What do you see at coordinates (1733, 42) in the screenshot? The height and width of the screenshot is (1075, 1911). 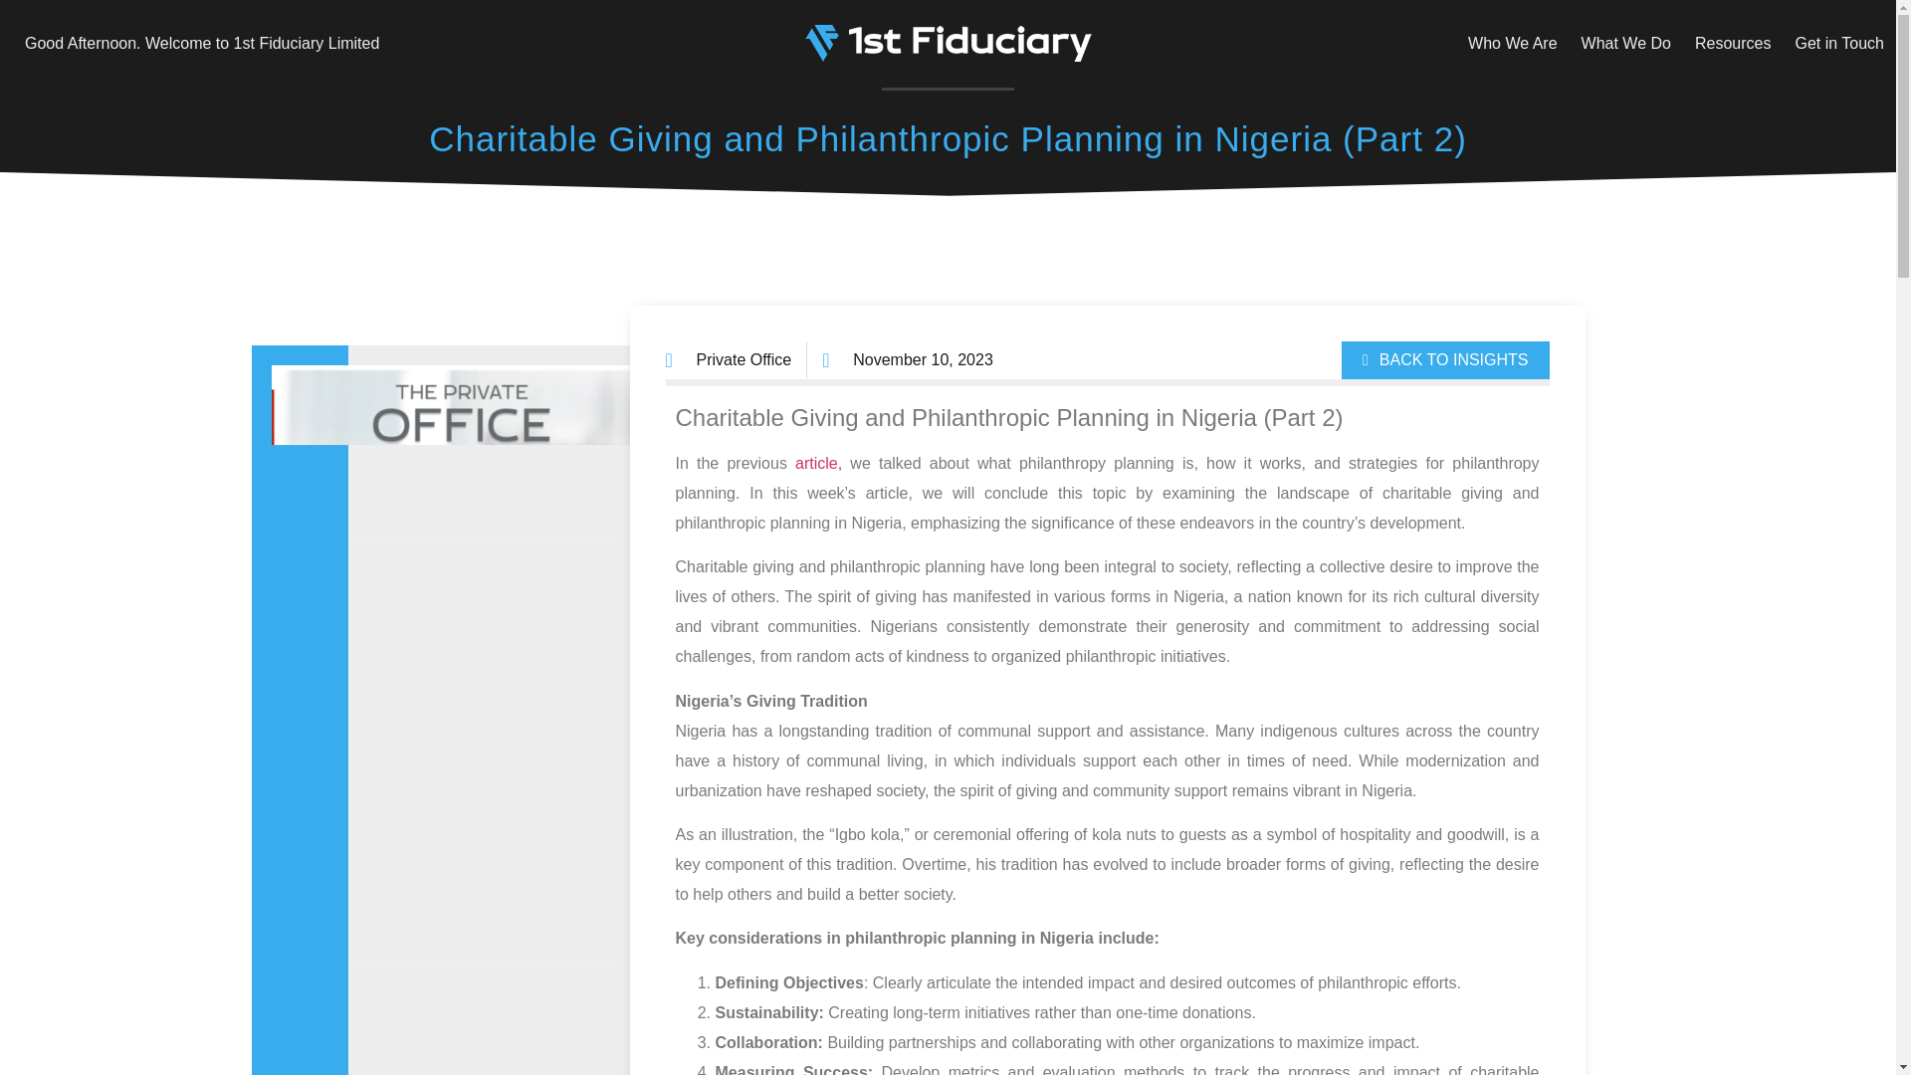 I see `Resources` at bounding box center [1733, 42].